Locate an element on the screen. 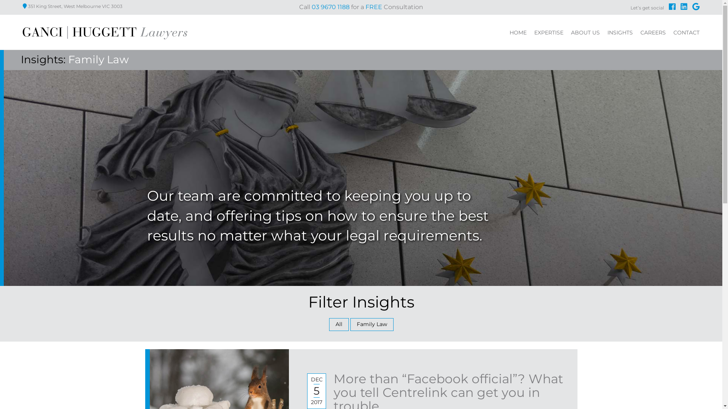 This screenshot has height=409, width=728. ABOUT US is located at coordinates (585, 33).